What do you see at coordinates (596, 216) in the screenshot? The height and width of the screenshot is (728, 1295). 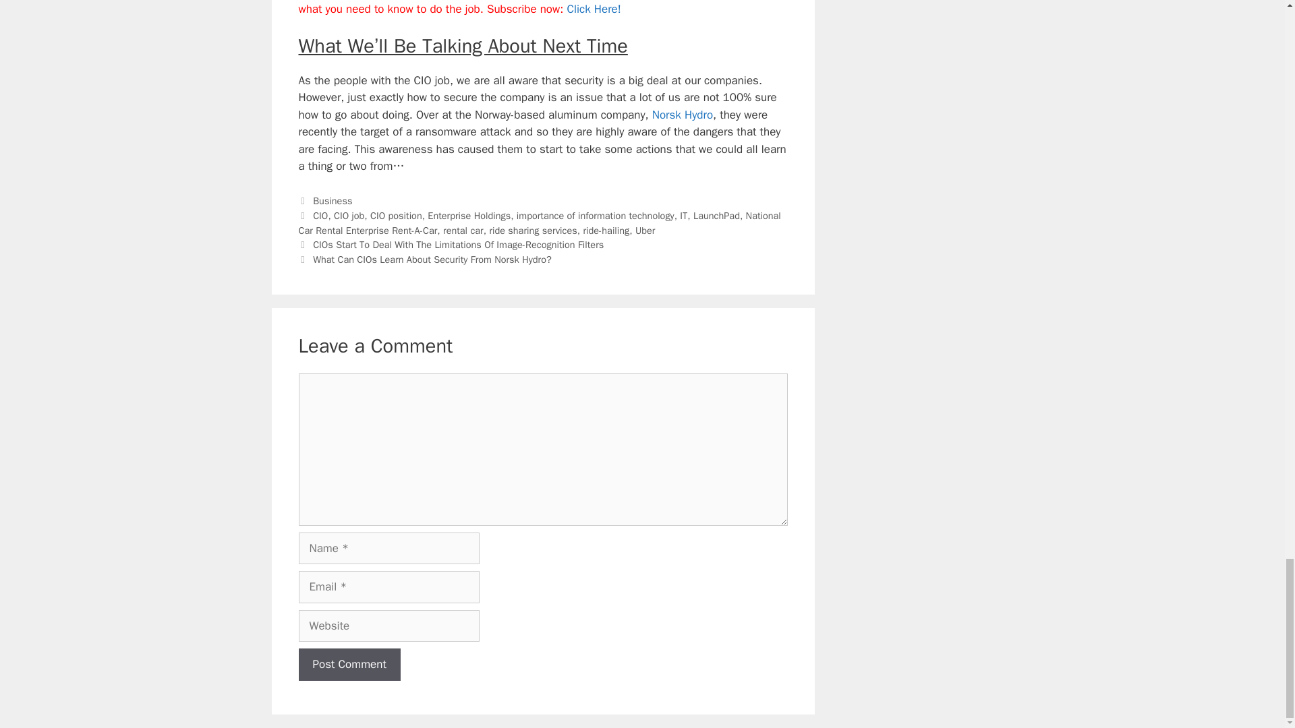 I see `importance of information technology` at bounding box center [596, 216].